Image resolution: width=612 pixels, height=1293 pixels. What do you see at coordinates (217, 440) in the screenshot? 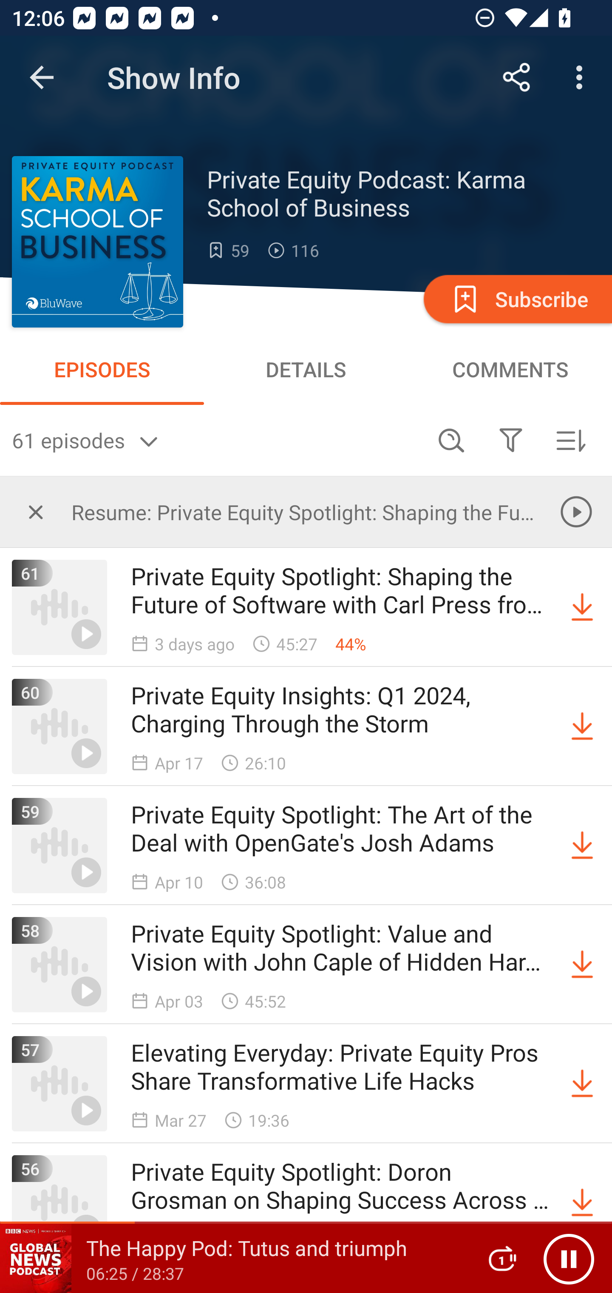
I see `61 episodes ` at bounding box center [217, 440].